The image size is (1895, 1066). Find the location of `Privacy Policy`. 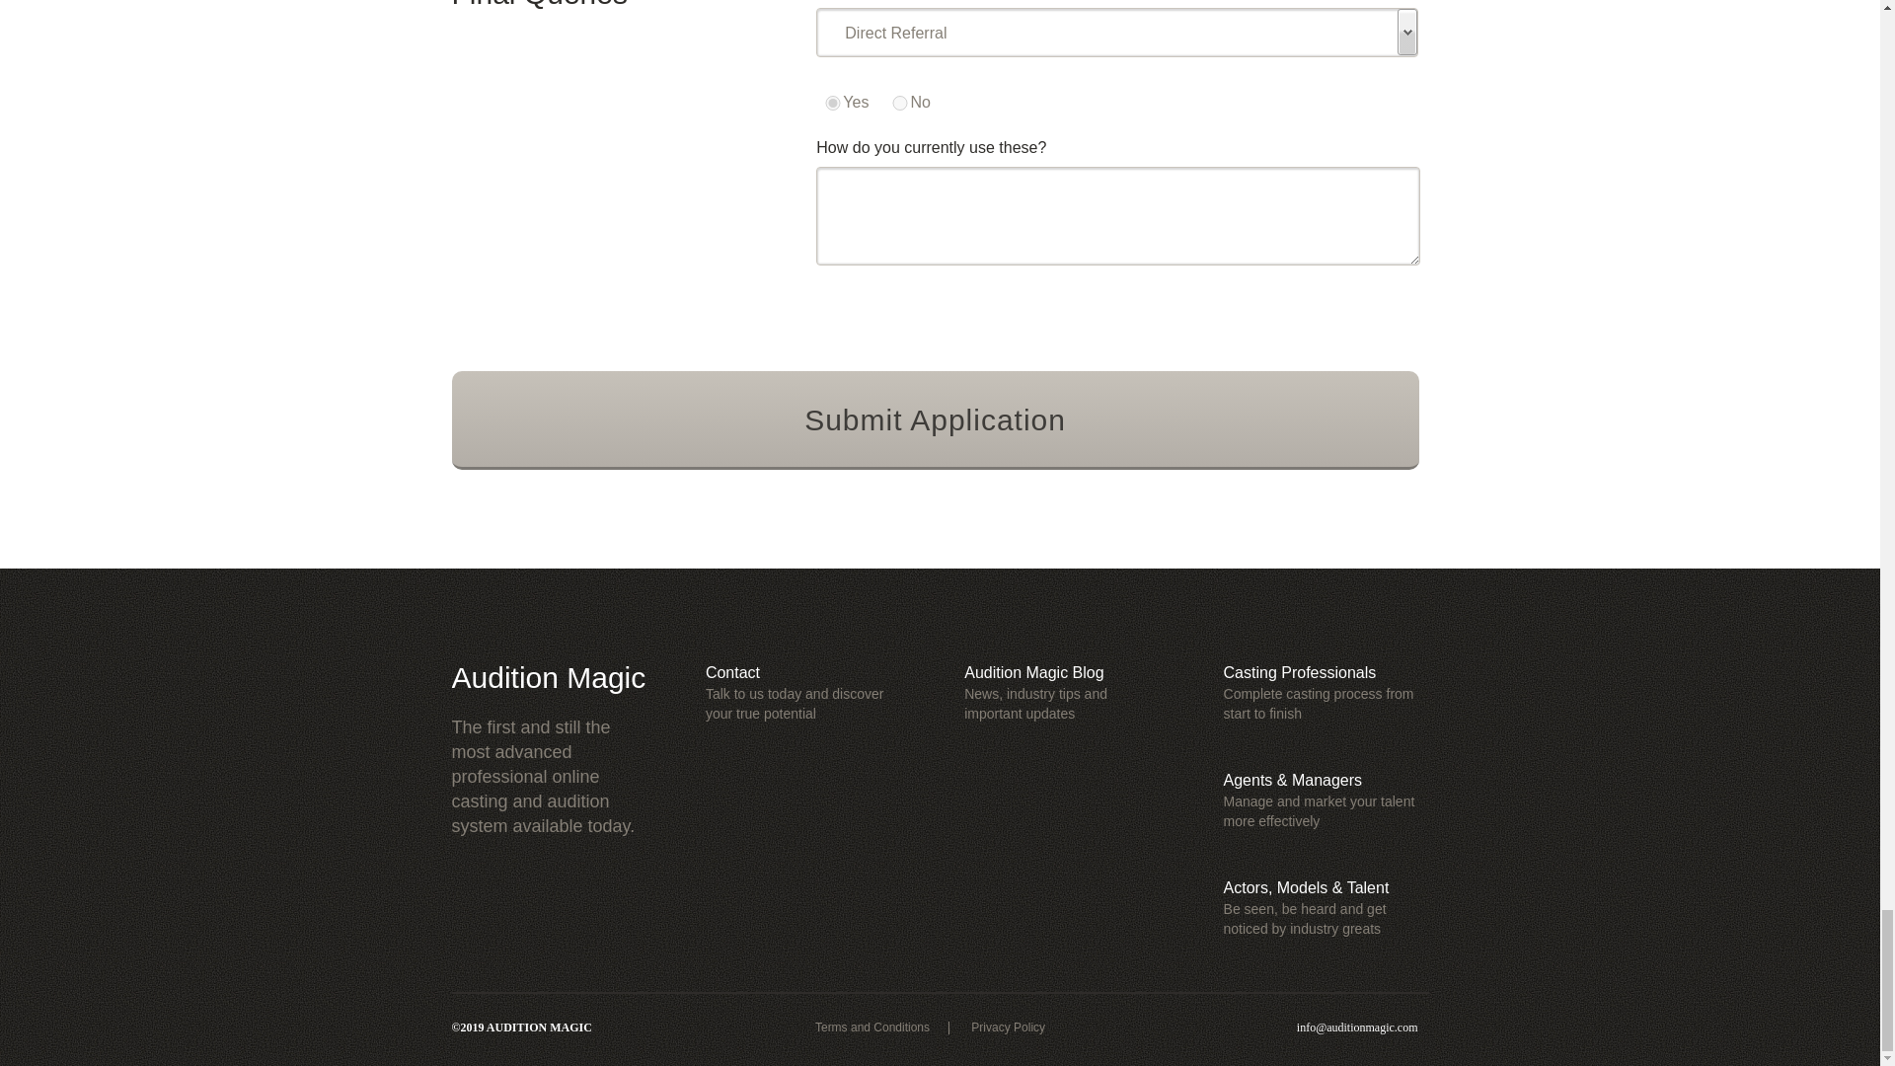

Privacy Policy is located at coordinates (1008, 1027).